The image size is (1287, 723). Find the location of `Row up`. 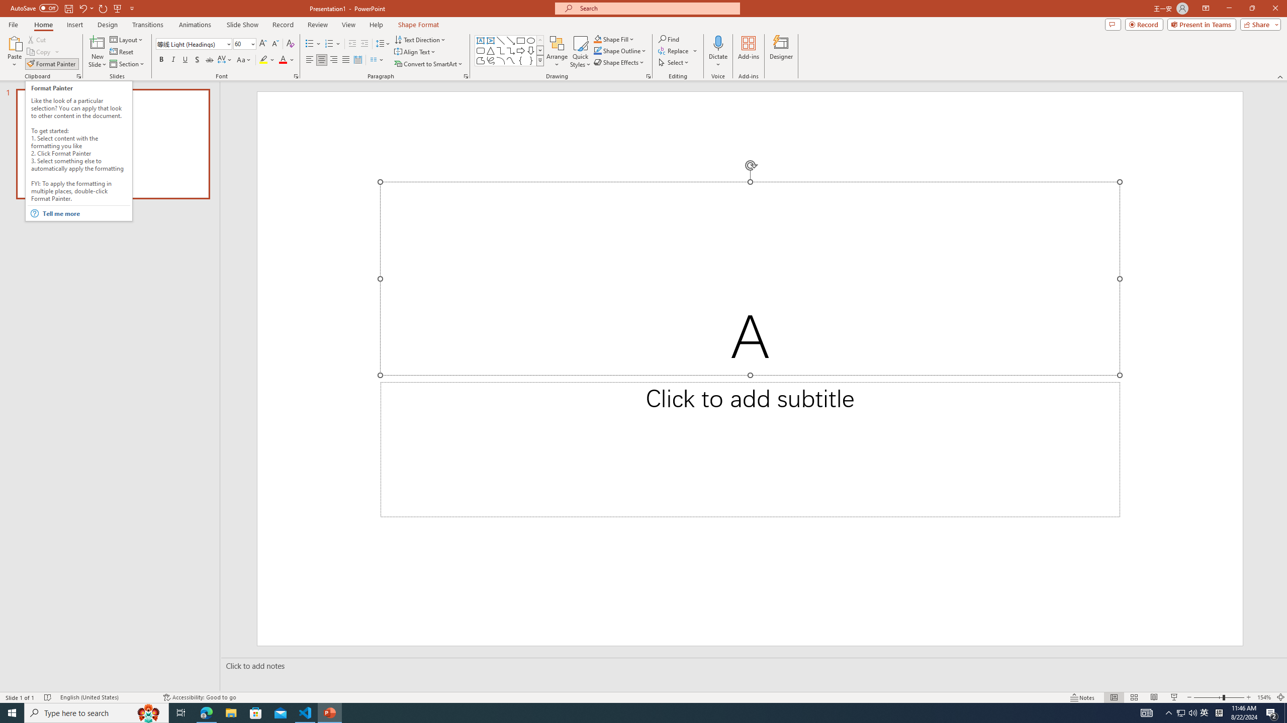

Row up is located at coordinates (540, 40).